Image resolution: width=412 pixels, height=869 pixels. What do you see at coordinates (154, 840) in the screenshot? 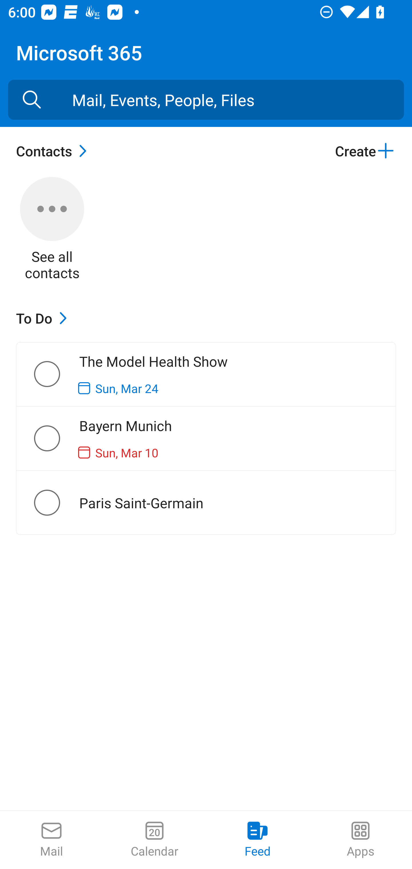
I see `Calendar` at bounding box center [154, 840].